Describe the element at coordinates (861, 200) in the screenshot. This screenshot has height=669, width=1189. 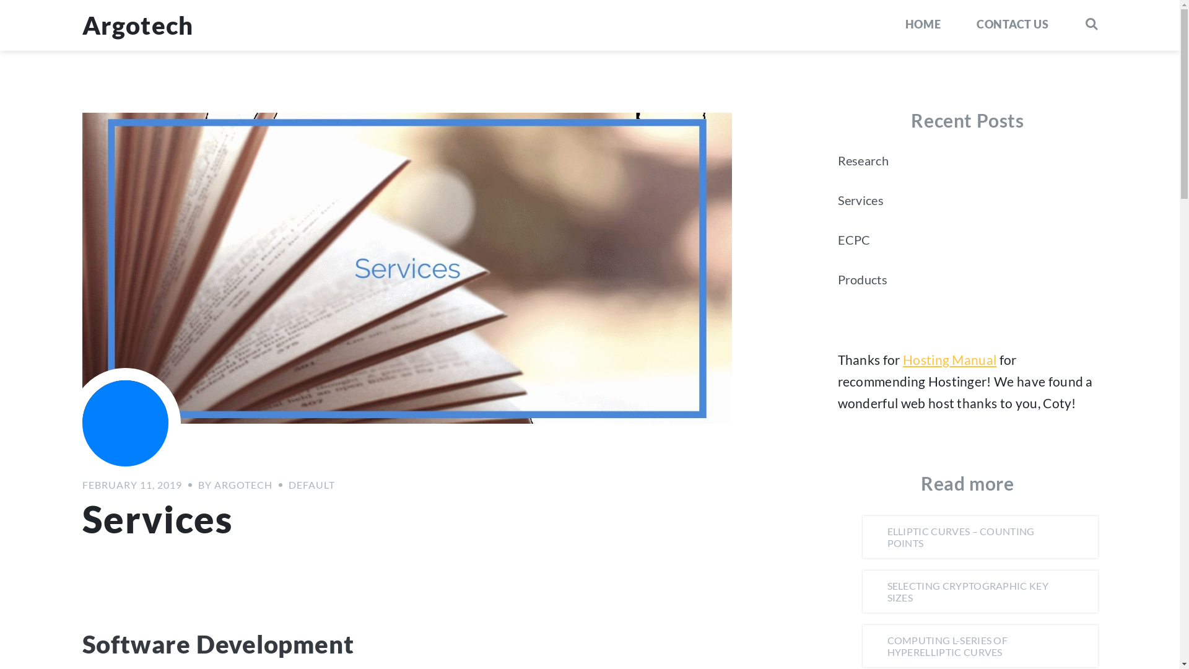
I see `Services` at that location.